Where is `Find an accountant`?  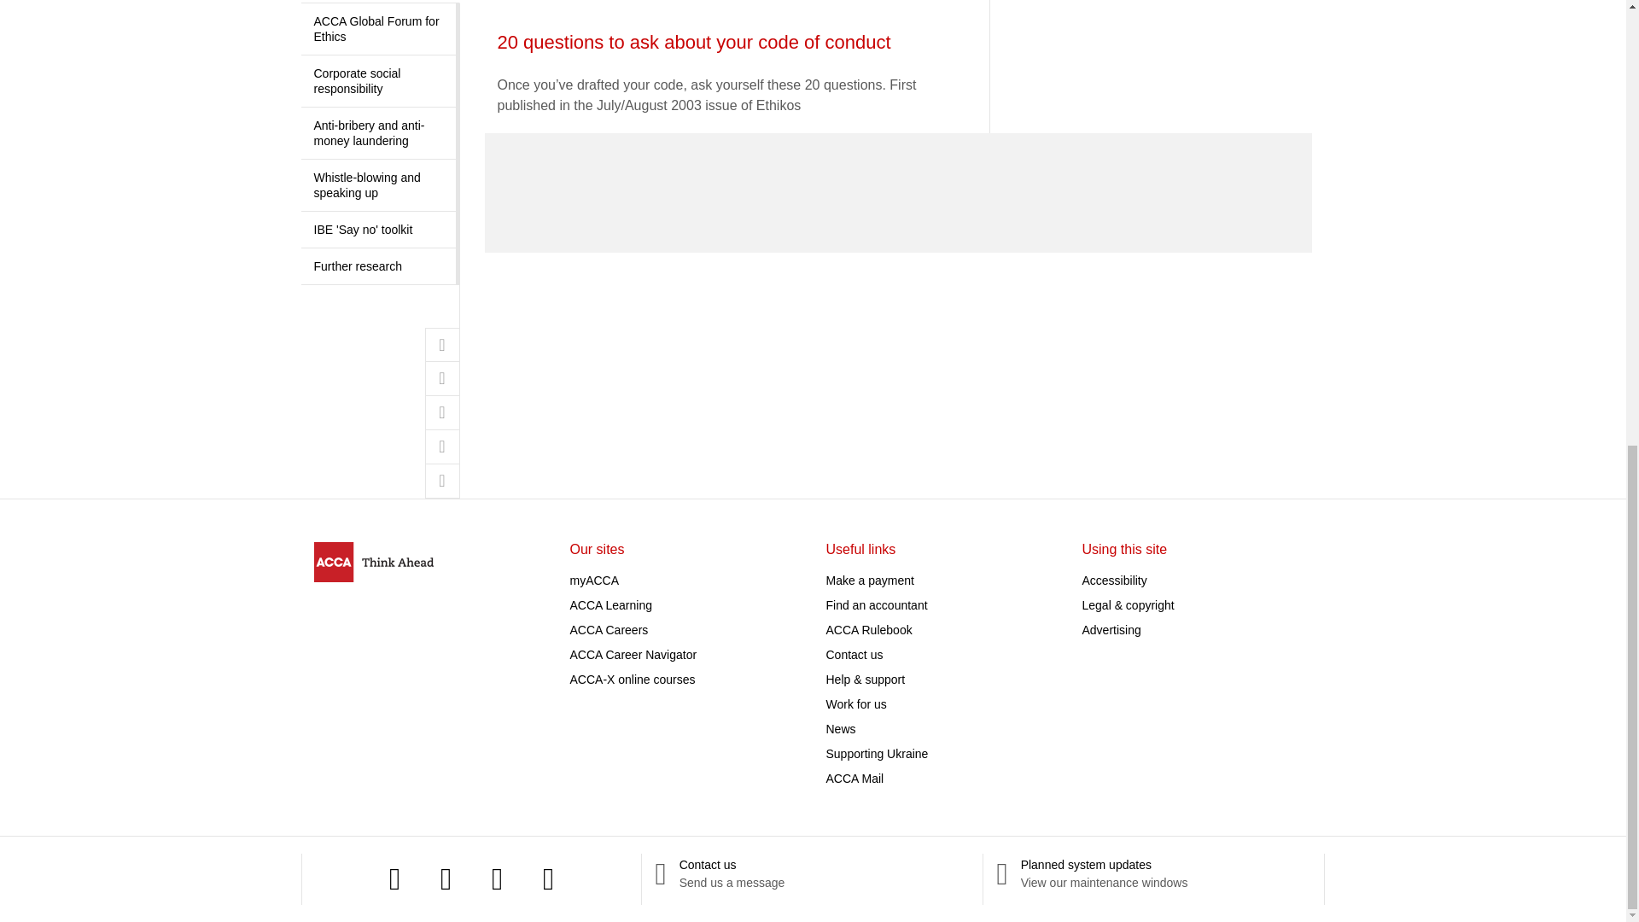
Find an accountant is located at coordinates (876, 604).